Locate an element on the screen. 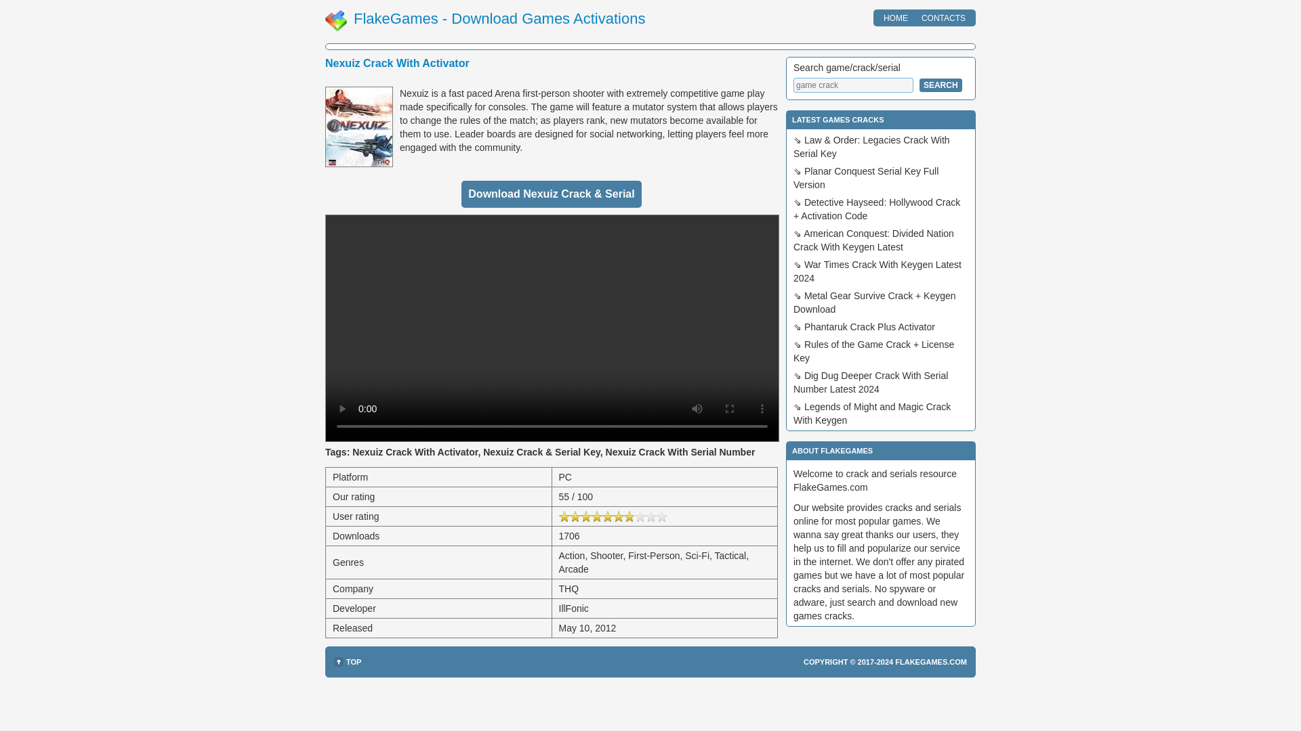  Planar Conquest Serial Key Full Version is located at coordinates (866, 177).